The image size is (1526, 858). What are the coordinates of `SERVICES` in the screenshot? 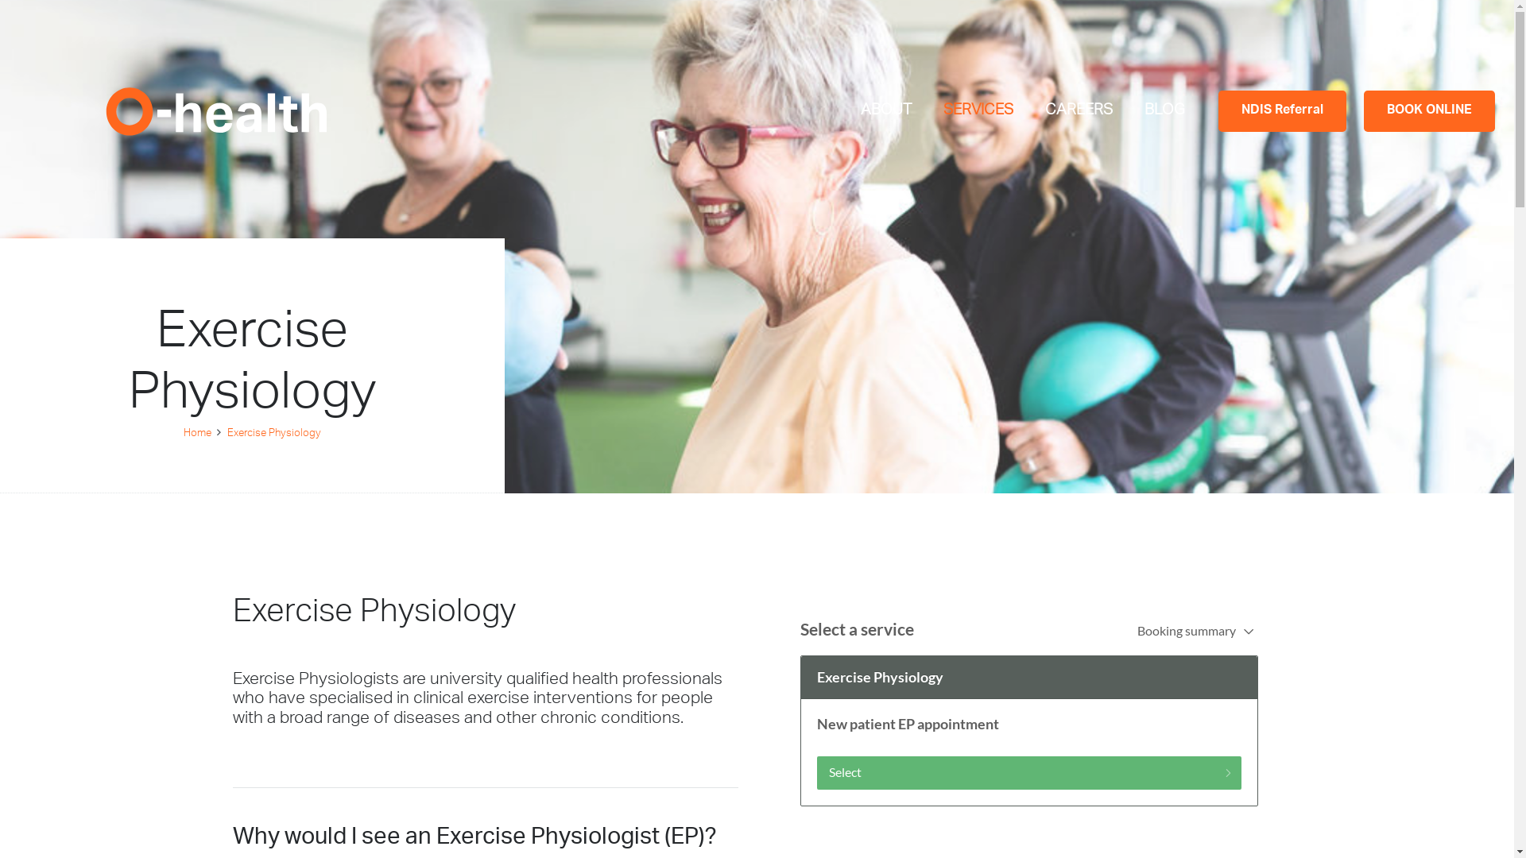 It's located at (978, 111).